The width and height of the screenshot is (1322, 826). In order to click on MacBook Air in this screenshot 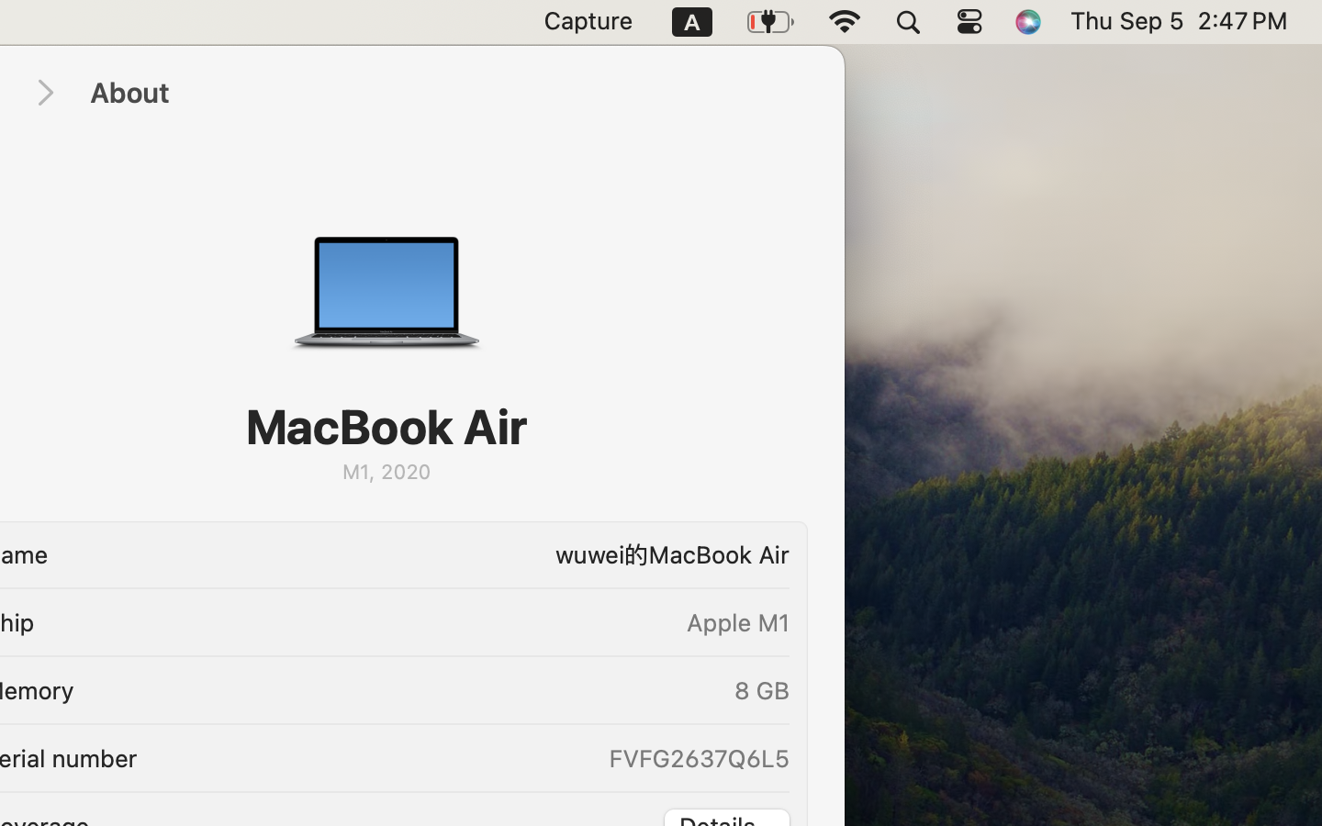, I will do `click(387, 427)`.